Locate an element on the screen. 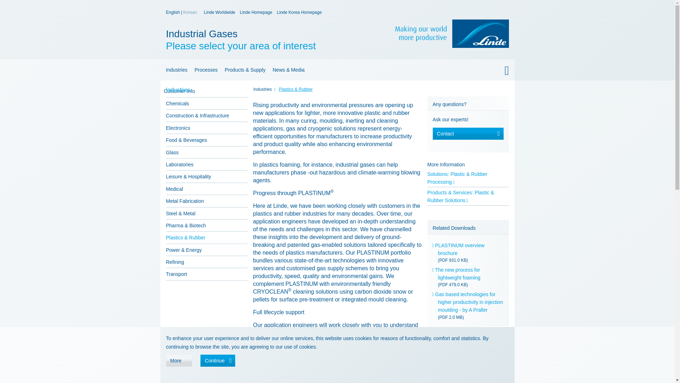  English  is located at coordinates (173, 12).